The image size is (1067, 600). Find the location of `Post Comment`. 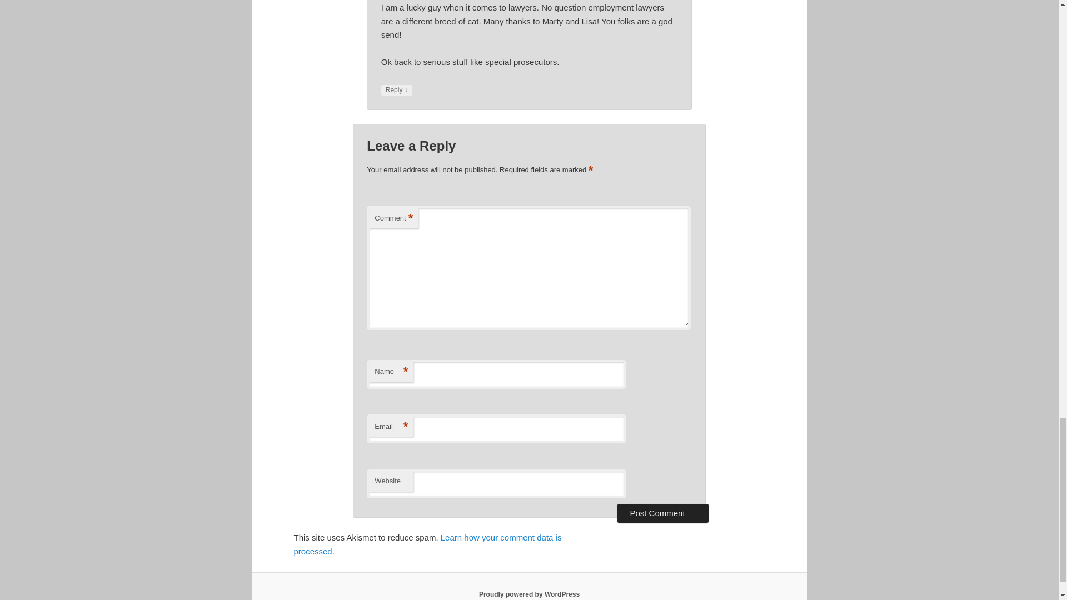

Post Comment is located at coordinates (662, 513).